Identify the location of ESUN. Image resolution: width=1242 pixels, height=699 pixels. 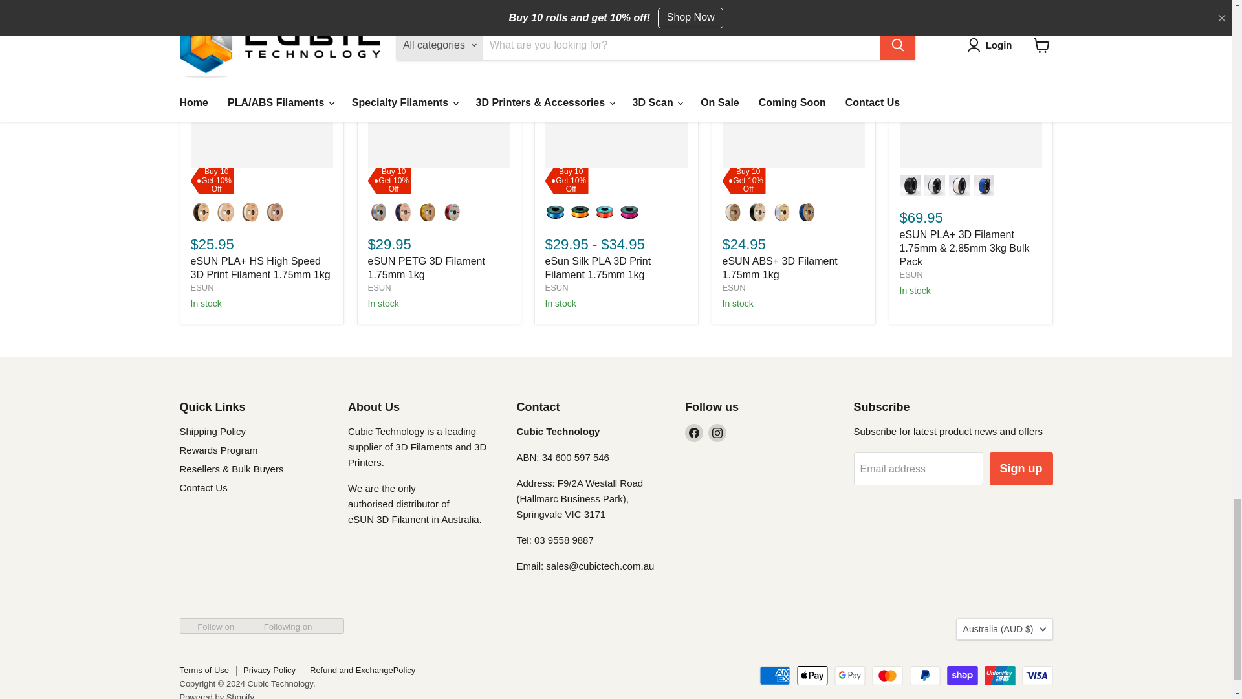
(379, 287).